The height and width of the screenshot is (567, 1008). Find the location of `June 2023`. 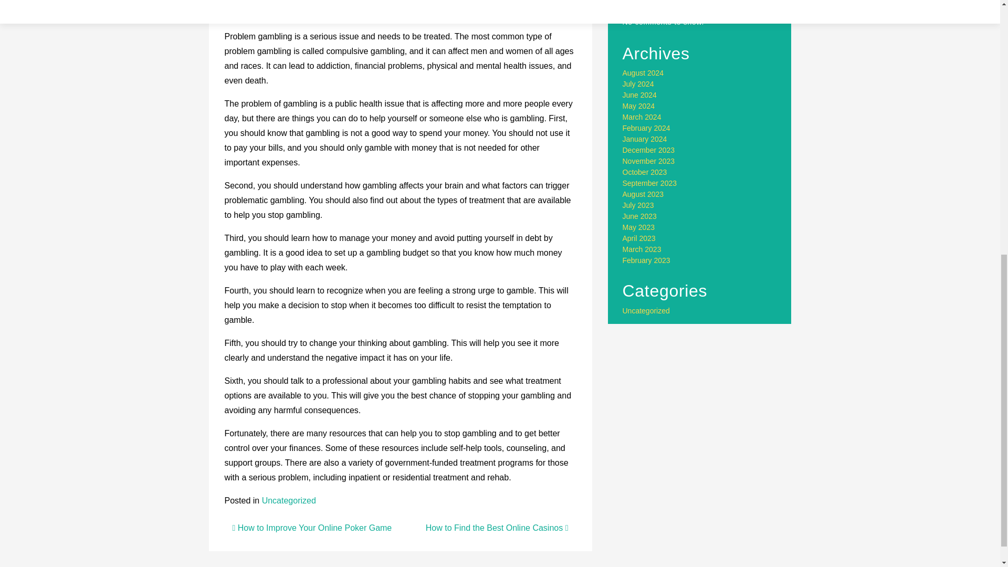

June 2023 is located at coordinates (639, 216).